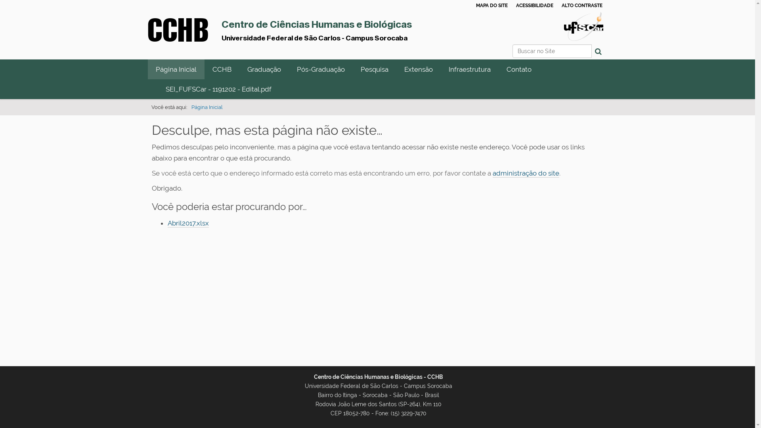 The width and height of the screenshot is (761, 428). Describe the element at coordinates (470, 69) in the screenshot. I see `Infraestrutura` at that location.